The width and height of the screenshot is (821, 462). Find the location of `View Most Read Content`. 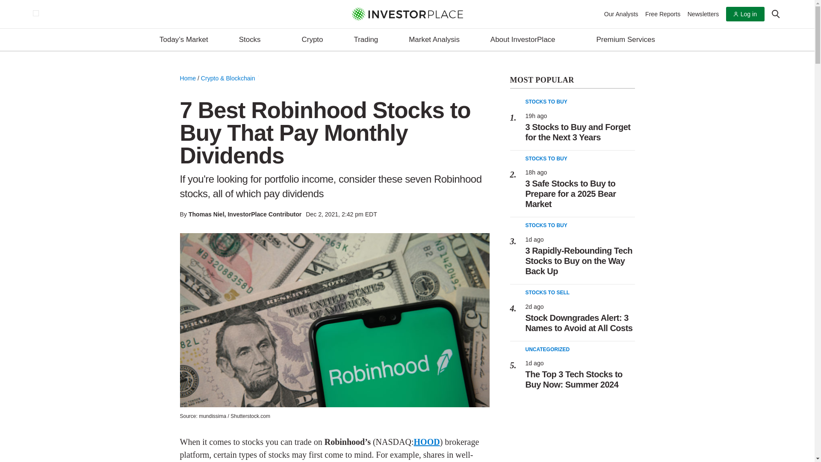

View Most Read Content is located at coordinates (572, 80).